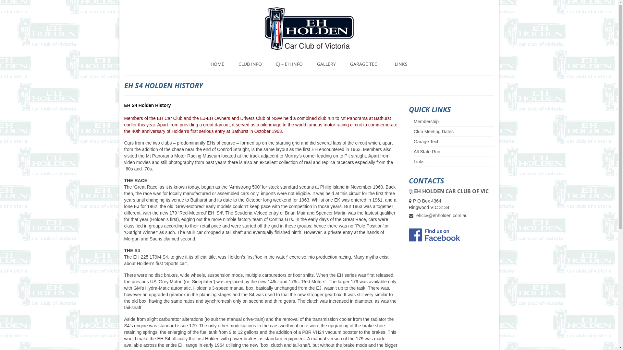  Describe the element at coordinates (217, 64) in the screenshot. I see `HOME` at that location.